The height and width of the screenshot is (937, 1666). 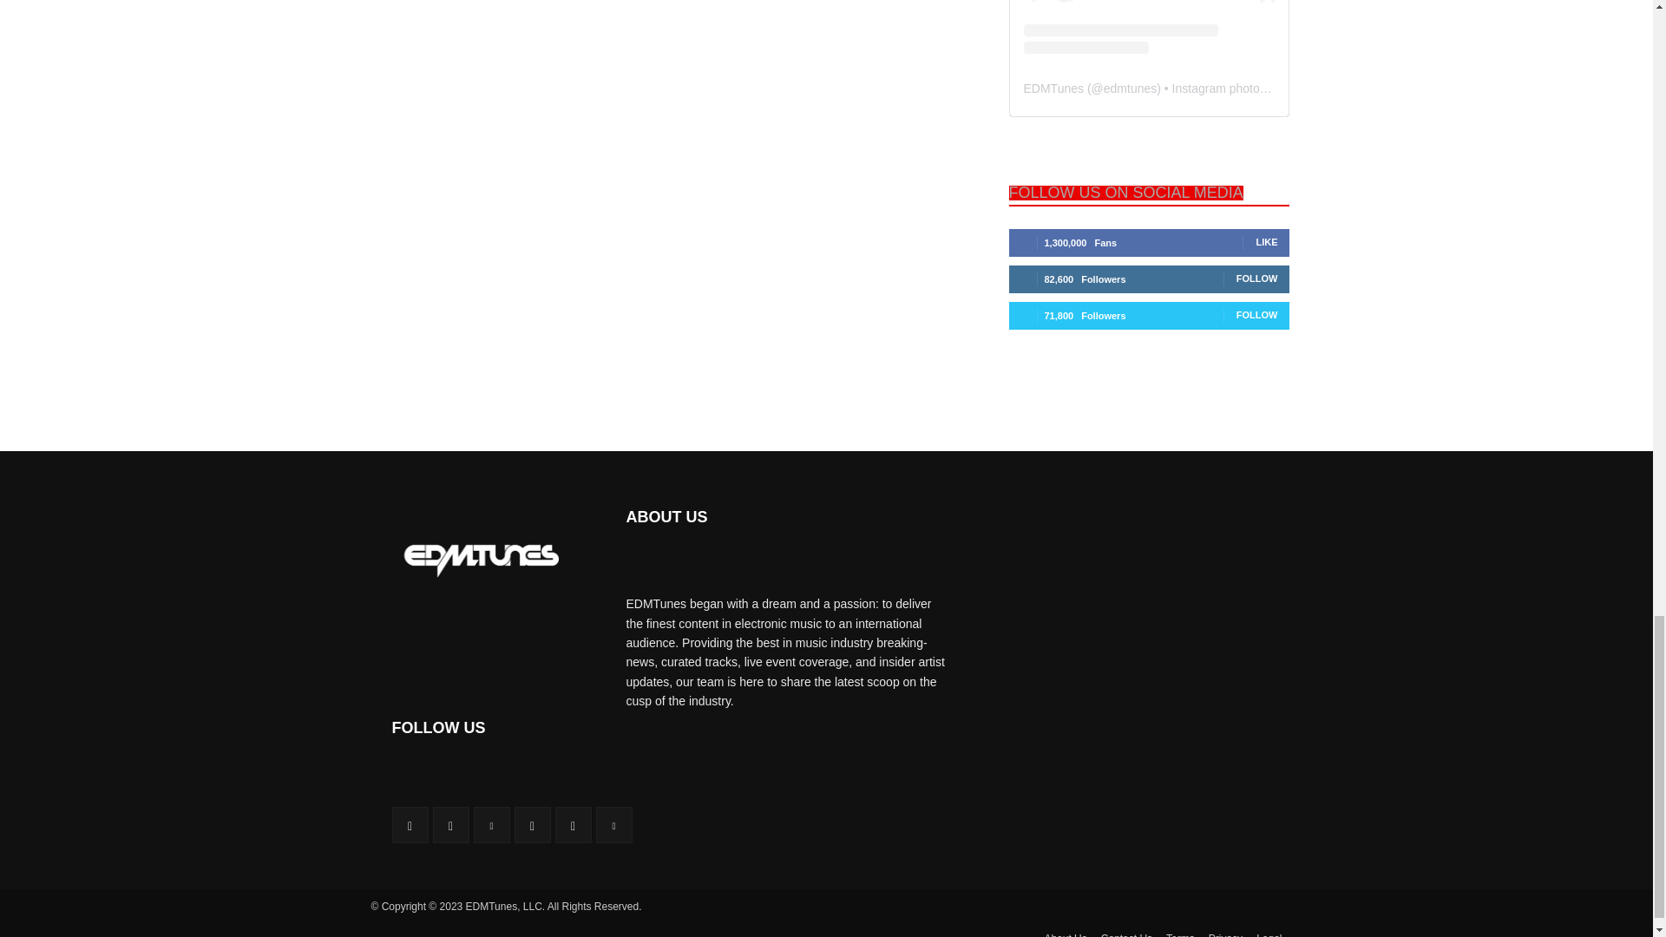 I want to click on Pinterest, so click(x=491, y=824).